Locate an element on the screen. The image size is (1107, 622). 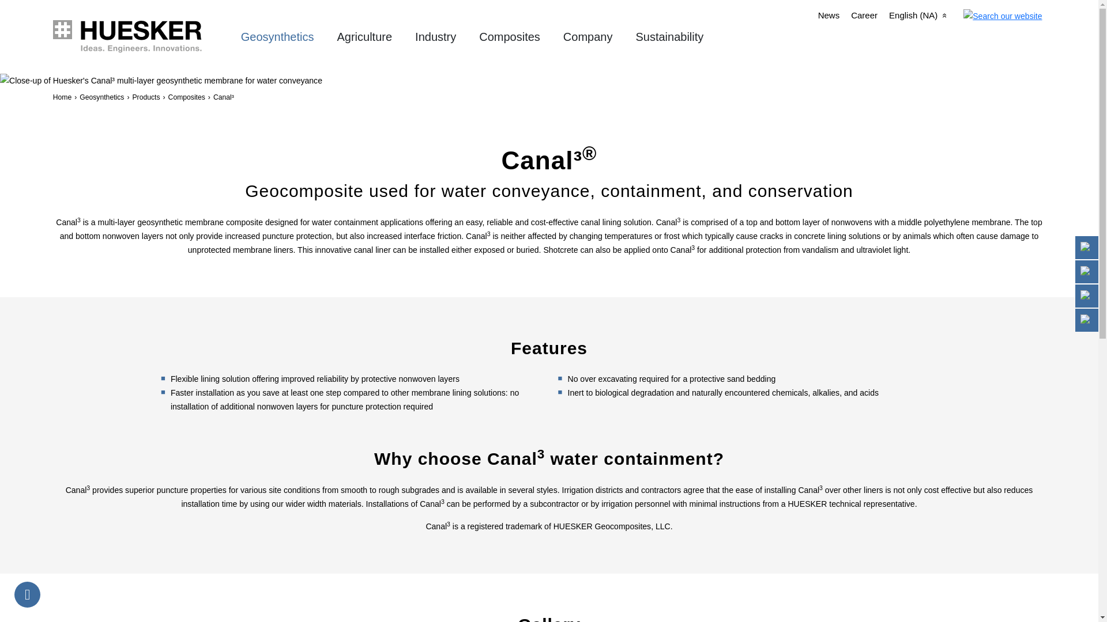
Home is located at coordinates (128, 36).